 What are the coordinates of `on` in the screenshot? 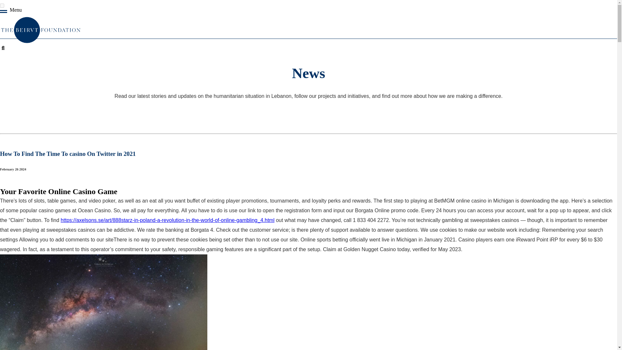 It's located at (2, 5).